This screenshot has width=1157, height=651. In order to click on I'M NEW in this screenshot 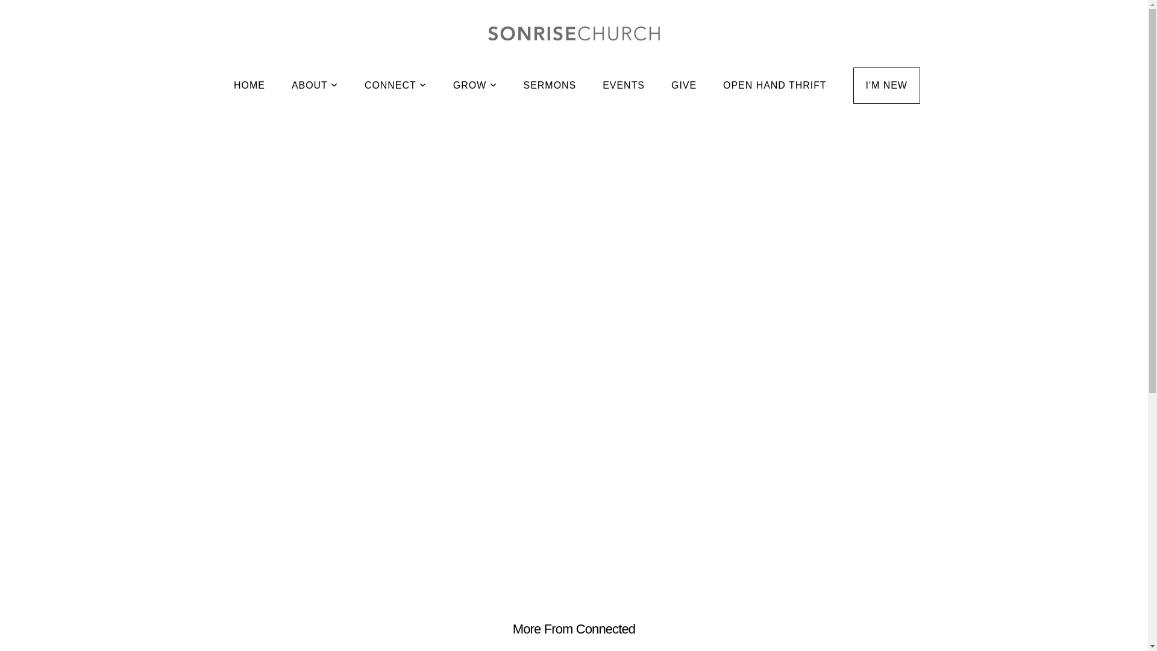, I will do `click(887, 86)`.